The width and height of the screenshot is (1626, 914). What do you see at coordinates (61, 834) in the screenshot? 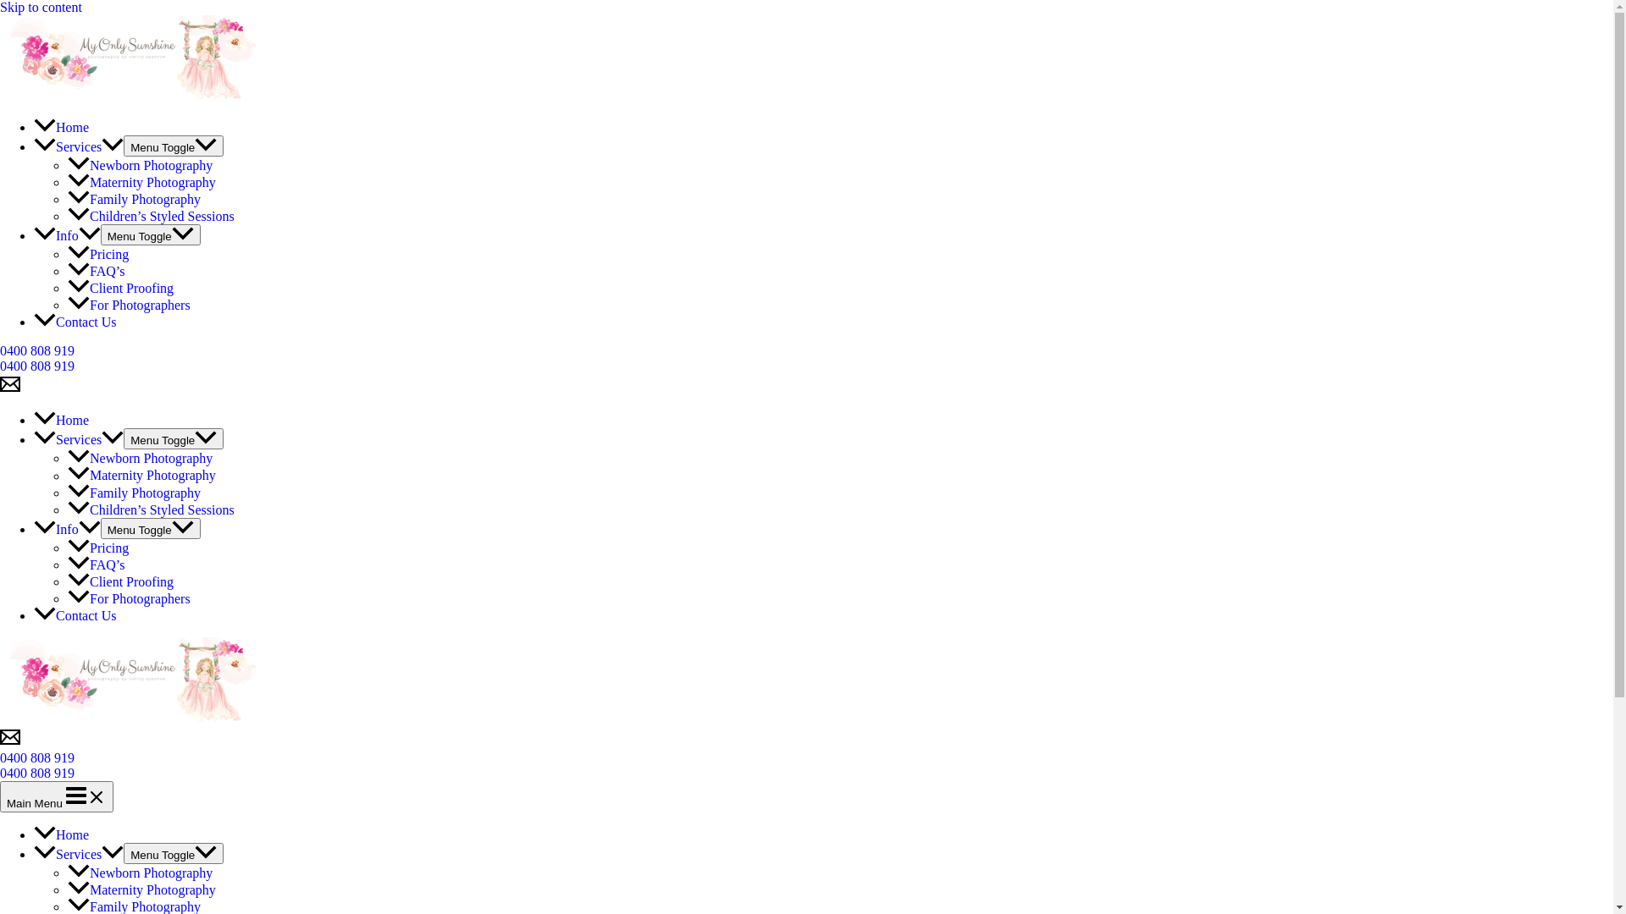
I see `Home` at bounding box center [61, 834].